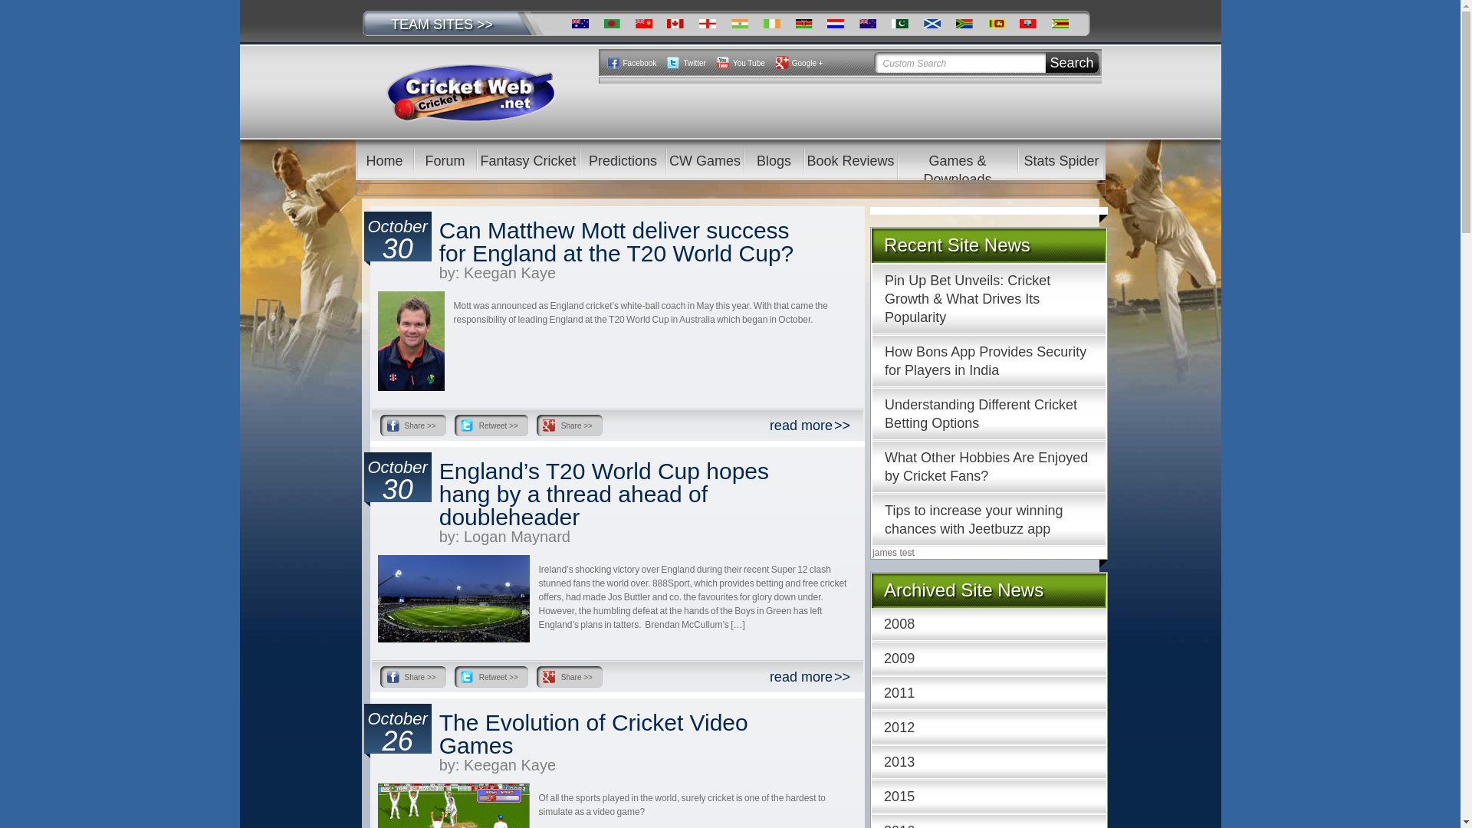  Describe the element at coordinates (517, 537) in the screenshot. I see `Posts by Logan Maynard` at that location.